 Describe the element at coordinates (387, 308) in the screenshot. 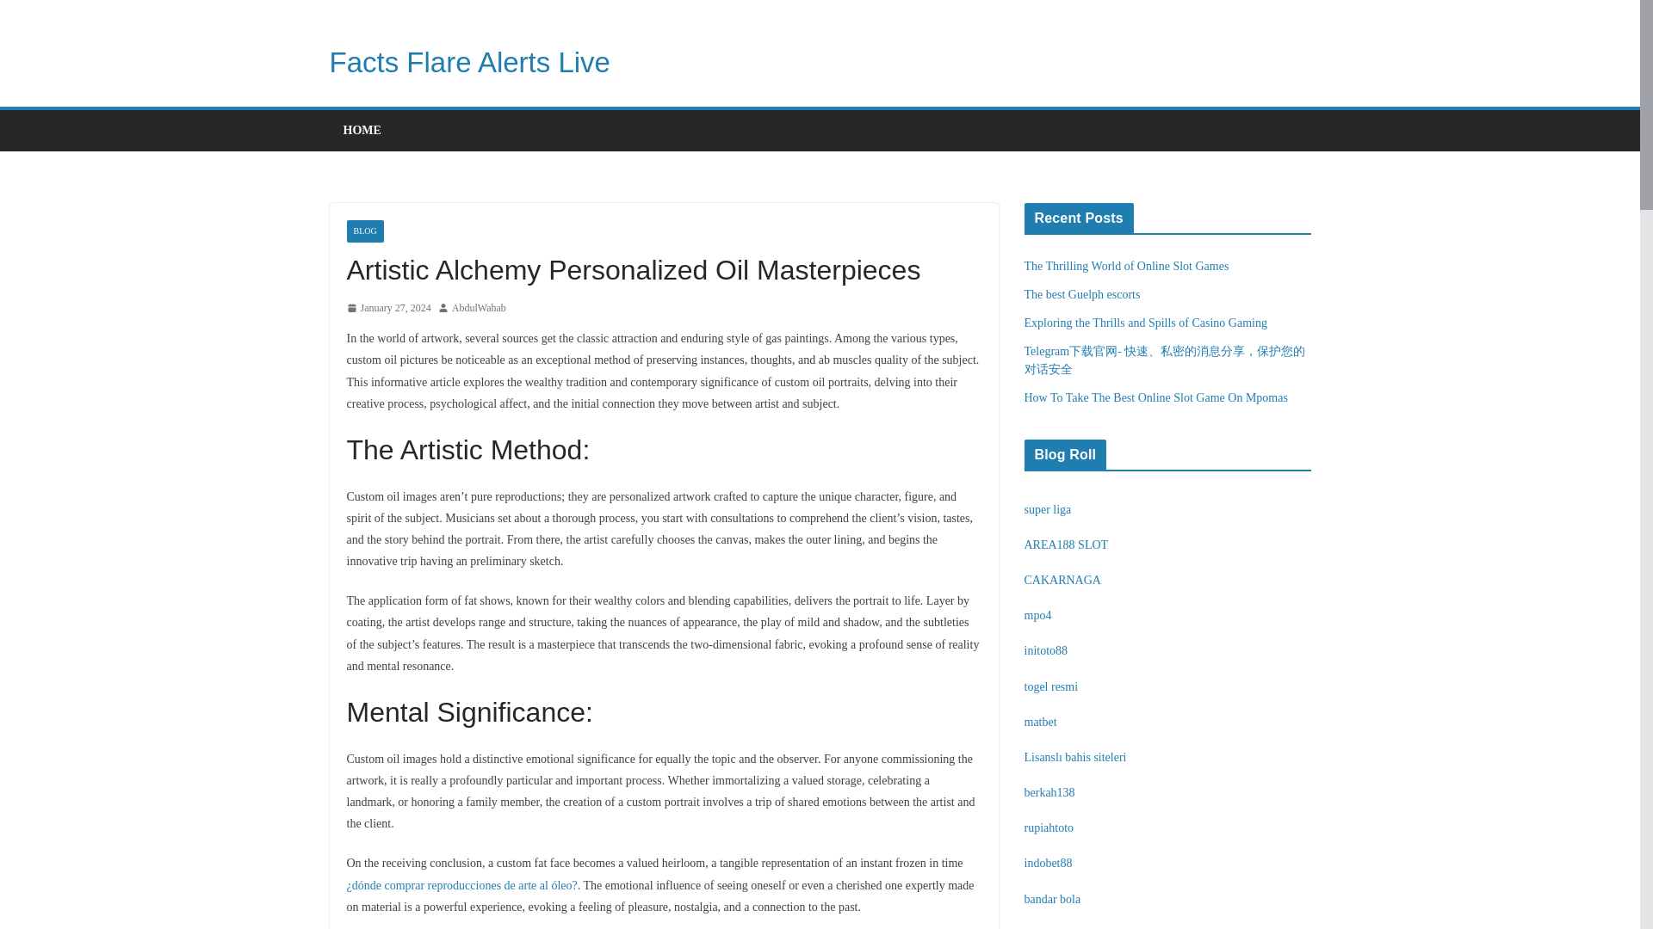

I see `January 27, 2024` at that location.